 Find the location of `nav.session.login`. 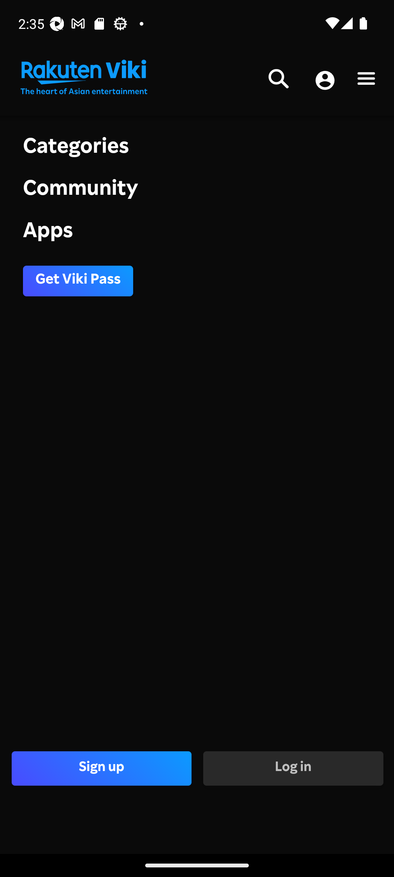

nav.session.login is located at coordinates (325, 81).